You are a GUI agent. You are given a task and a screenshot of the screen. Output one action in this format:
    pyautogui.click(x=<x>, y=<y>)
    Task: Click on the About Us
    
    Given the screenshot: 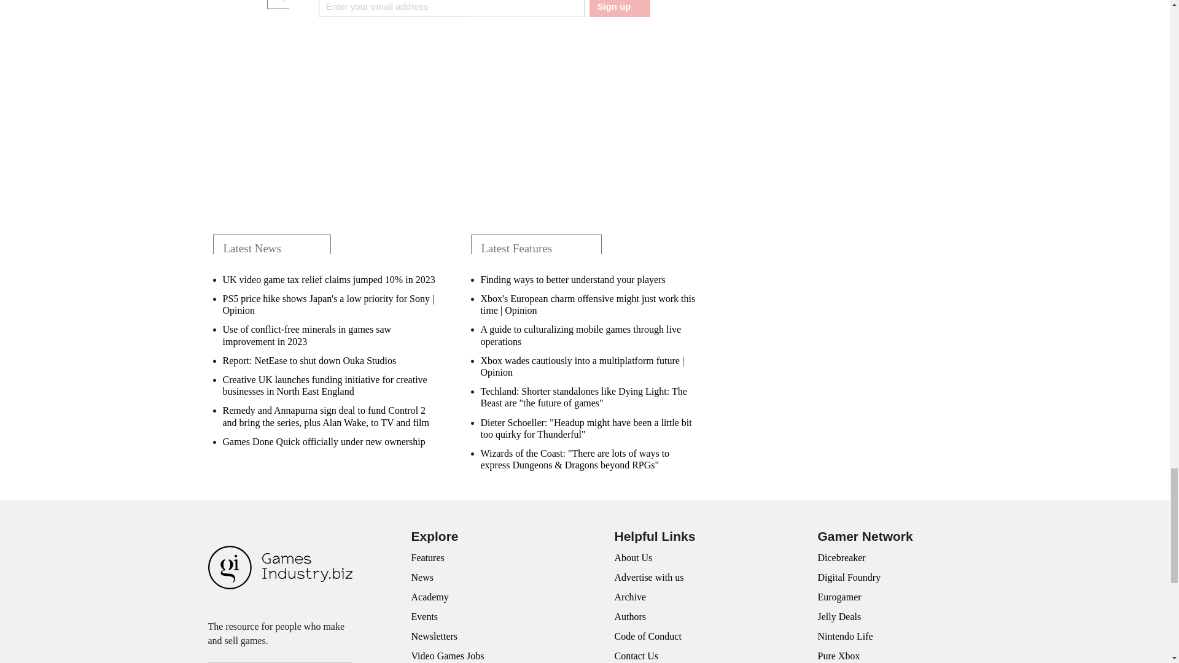 What is the action you would take?
    pyautogui.click(x=632, y=557)
    